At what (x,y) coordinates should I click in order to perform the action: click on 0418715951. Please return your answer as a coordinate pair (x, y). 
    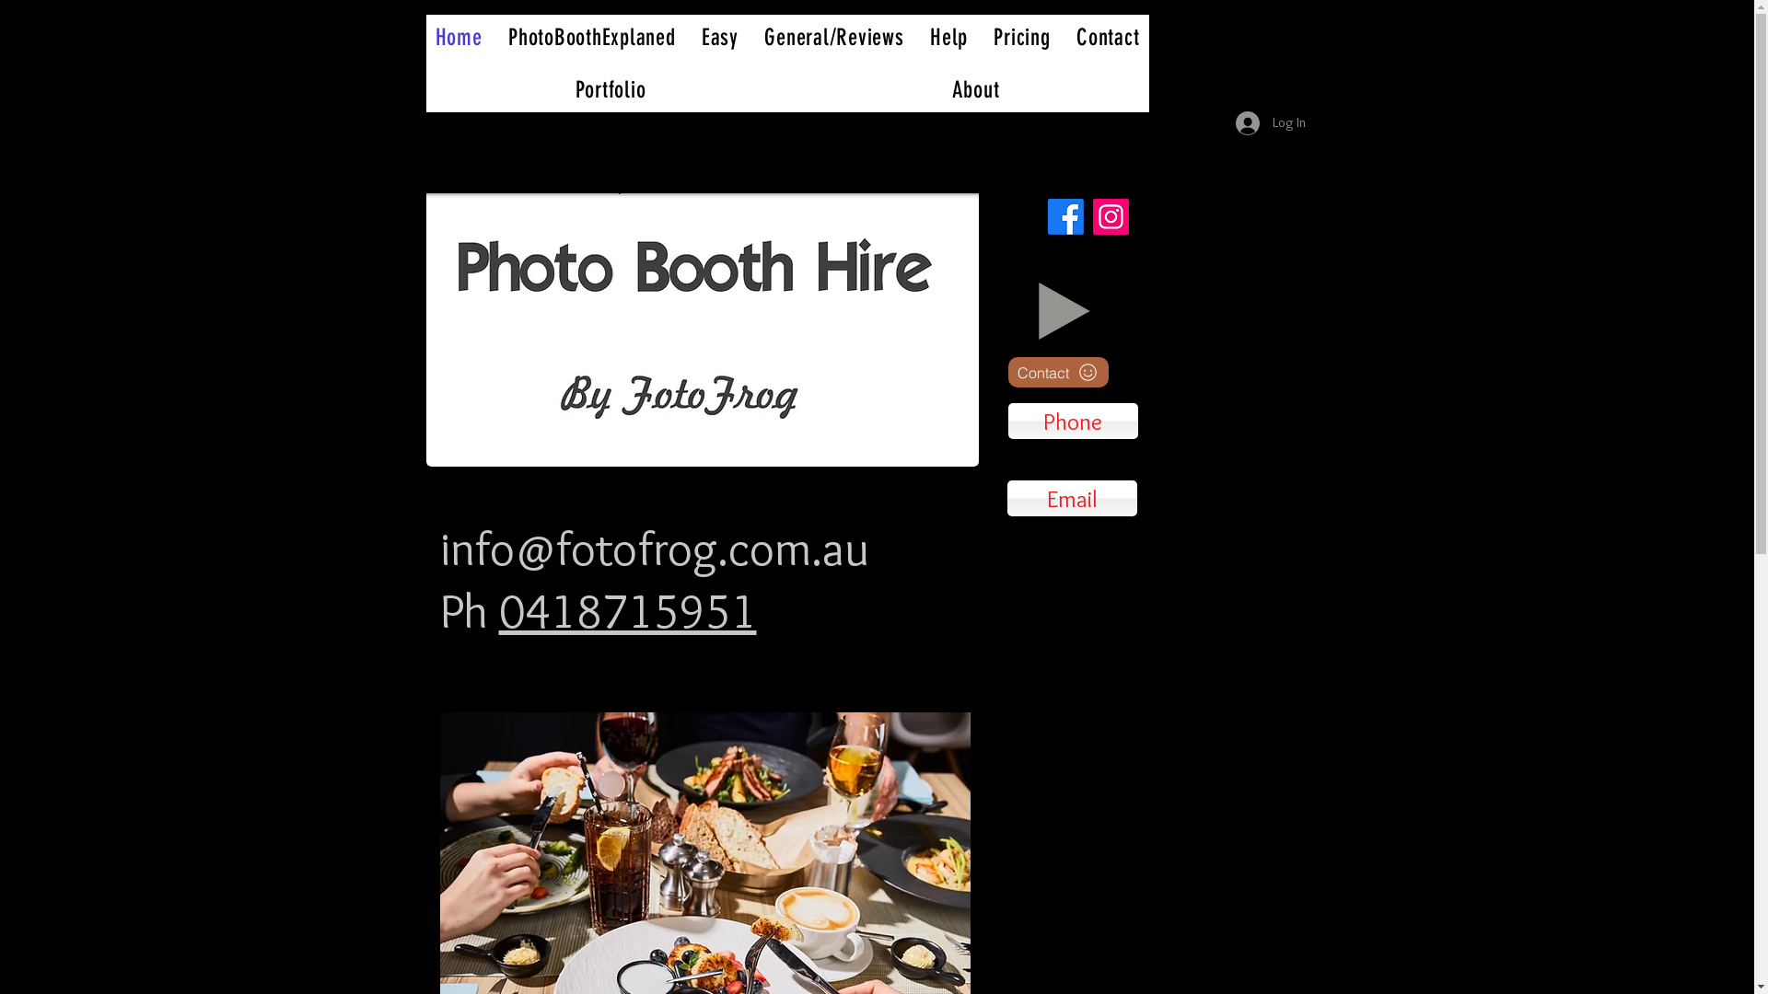
    Looking at the image, I should click on (628, 611).